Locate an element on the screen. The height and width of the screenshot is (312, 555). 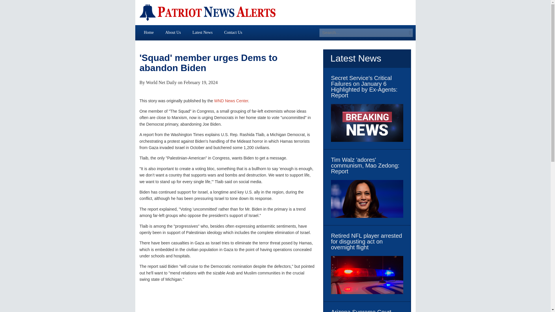
Contact Us is located at coordinates (233, 32).